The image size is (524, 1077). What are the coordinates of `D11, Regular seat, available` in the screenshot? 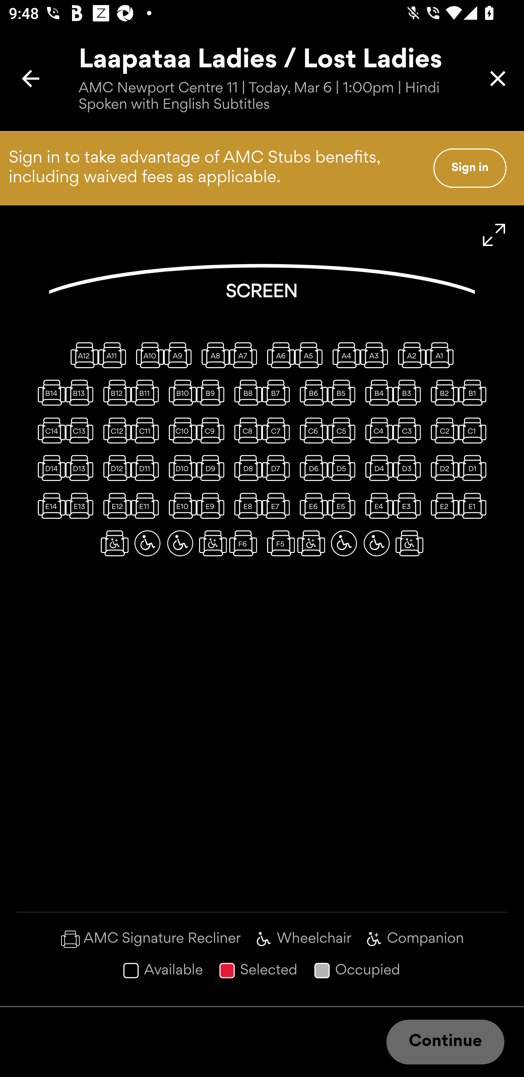 It's located at (147, 468).